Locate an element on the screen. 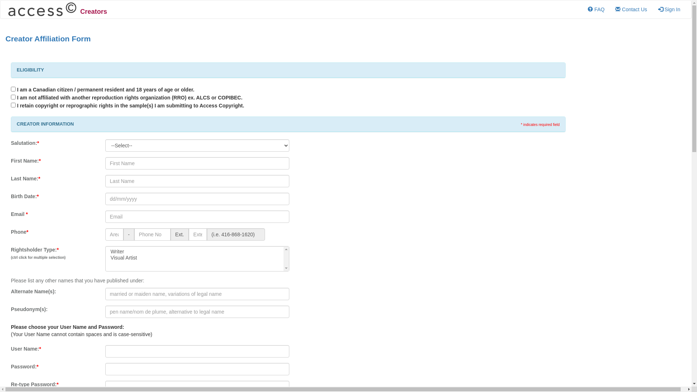 Image resolution: width=697 pixels, height=392 pixels. Sign In is located at coordinates (669, 9).